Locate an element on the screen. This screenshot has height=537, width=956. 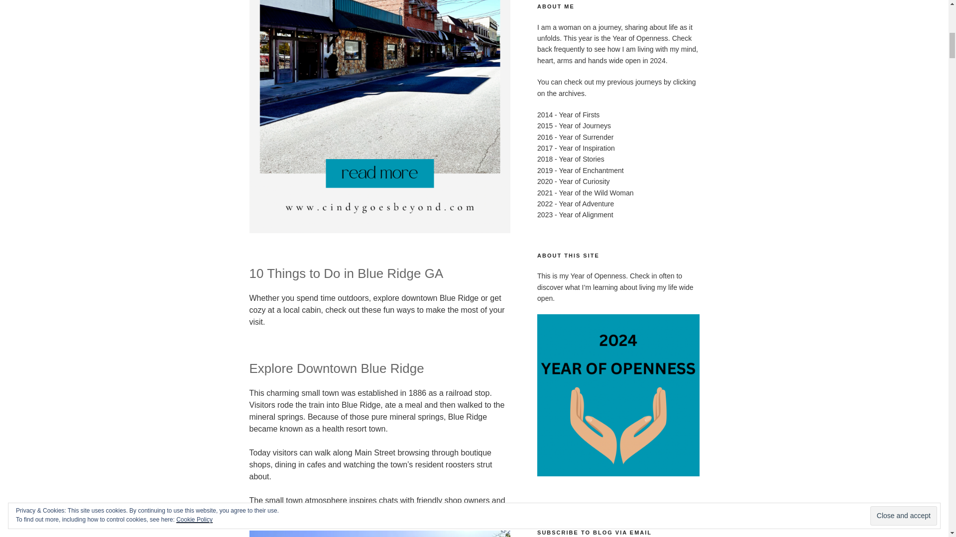
HERE is located at coordinates (486, 512).